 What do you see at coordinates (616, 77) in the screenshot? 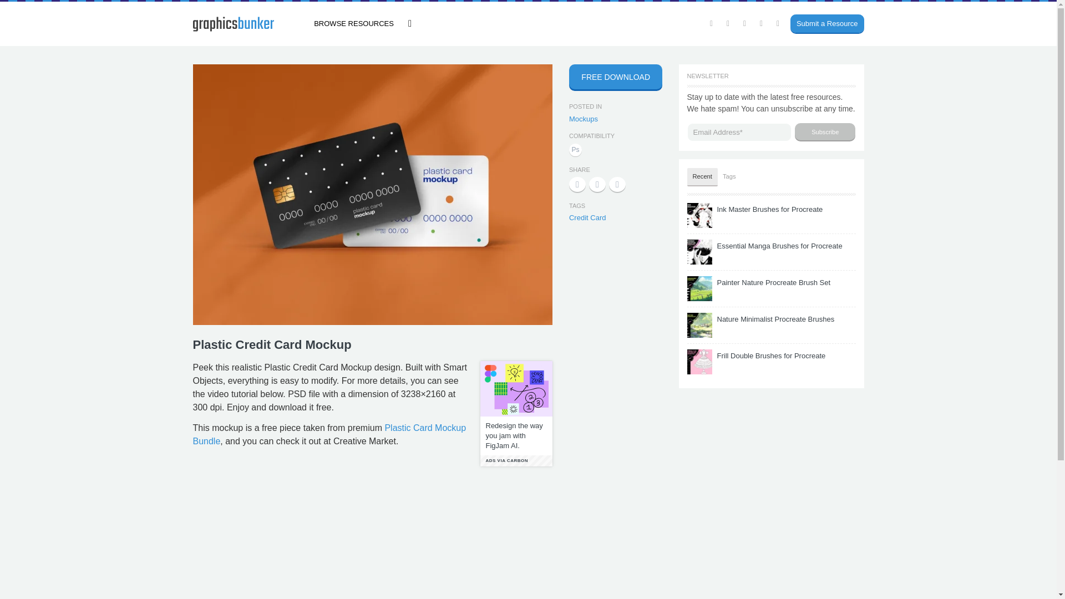
I see `FREE DOWNLOAD` at bounding box center [616, 77].